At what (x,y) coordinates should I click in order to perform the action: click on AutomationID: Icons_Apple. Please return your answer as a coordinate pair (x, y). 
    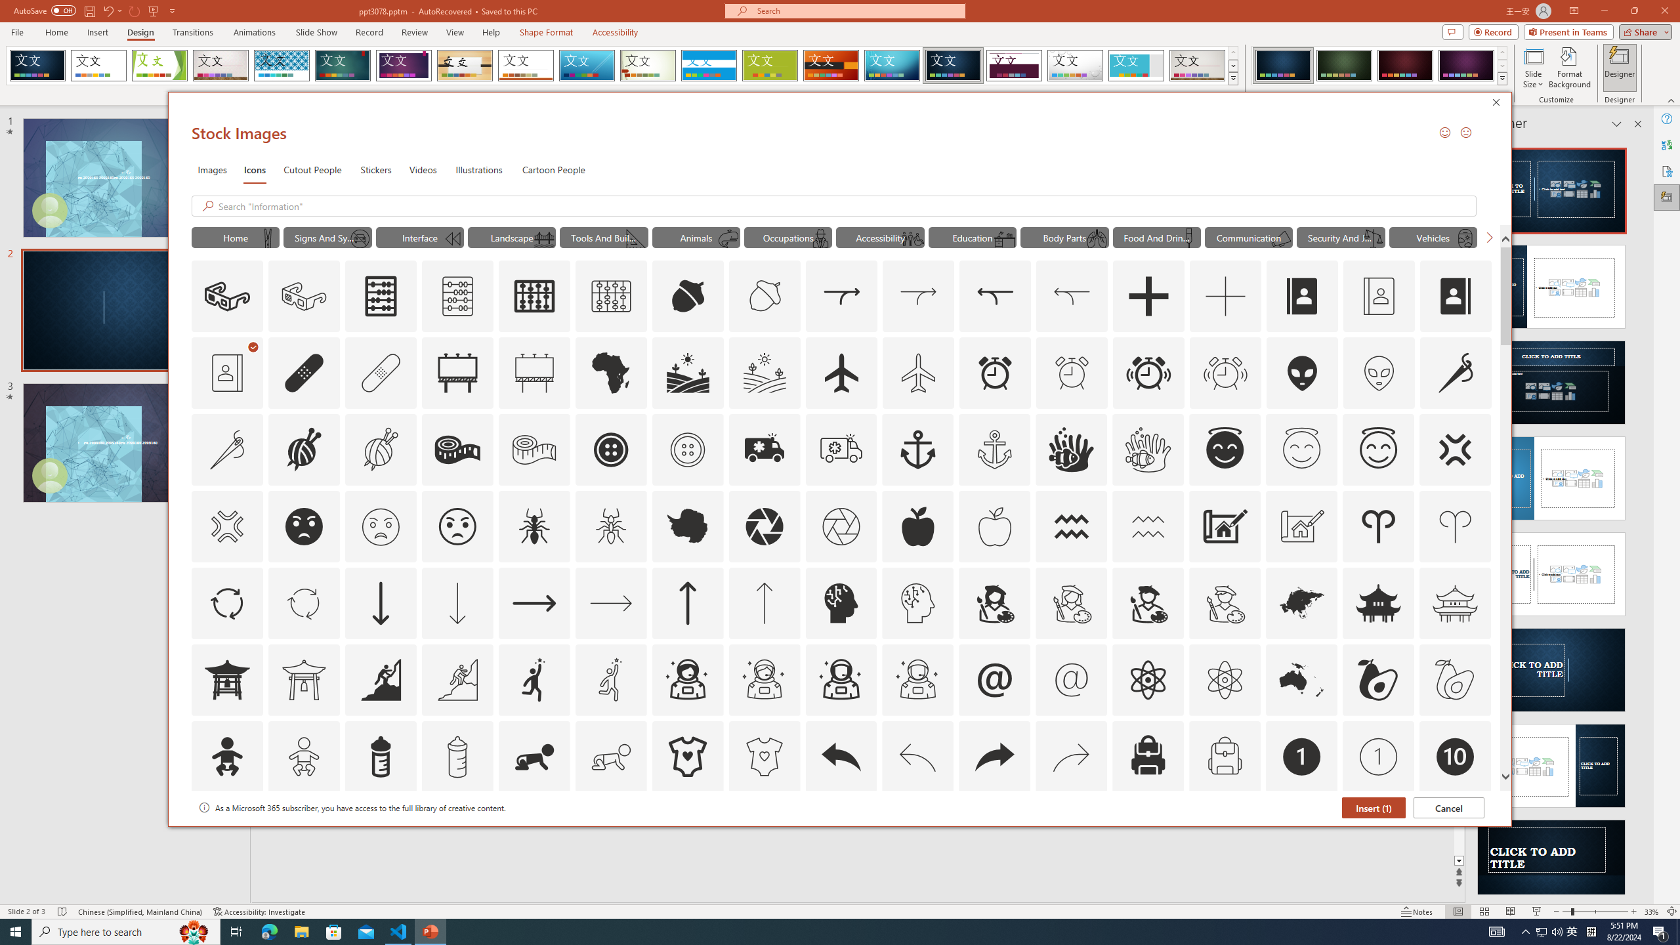
    Looking at the image, I should click on (917, 526).